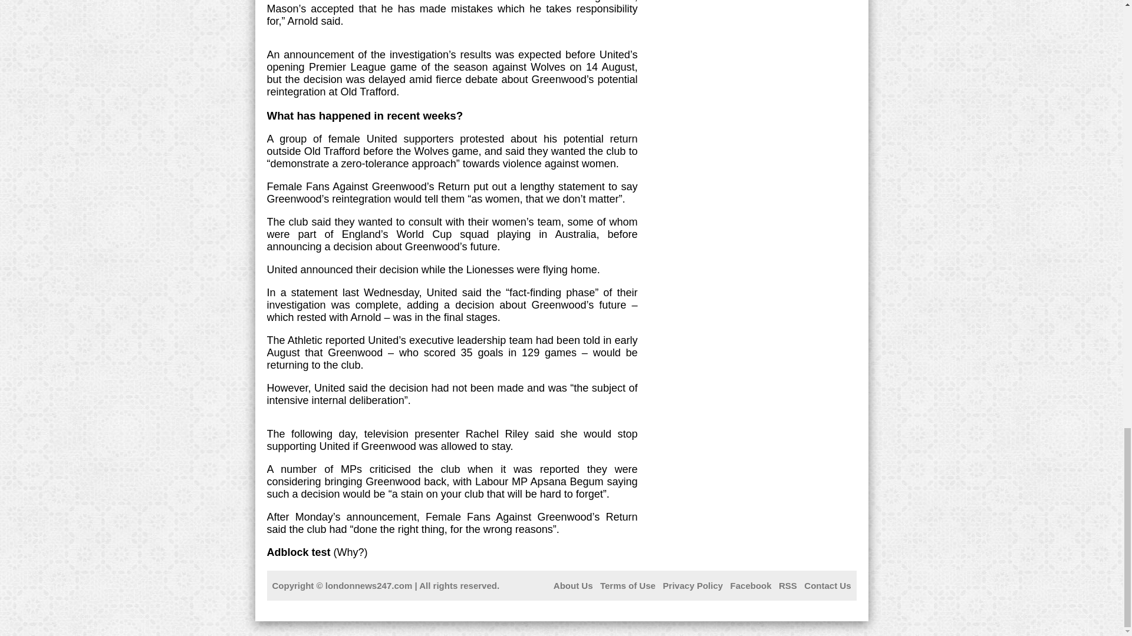 The height and width of the screenshot is (636, 1132). What do you see at coordinates (627, 585) in the screenshot?
I see `Terms of Use` at bounding box center [627, 585].